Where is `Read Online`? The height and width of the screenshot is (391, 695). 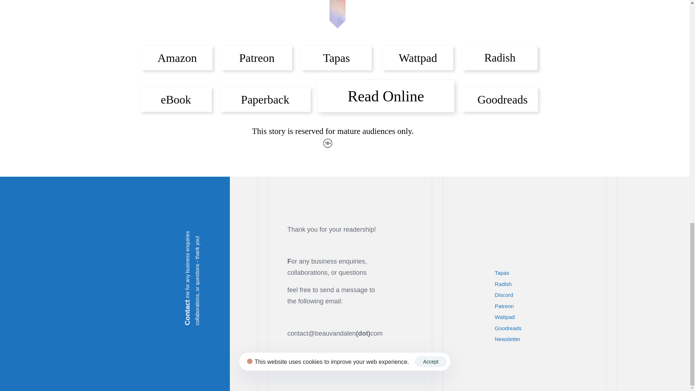
Read Online is located at coordinates (386, 96).